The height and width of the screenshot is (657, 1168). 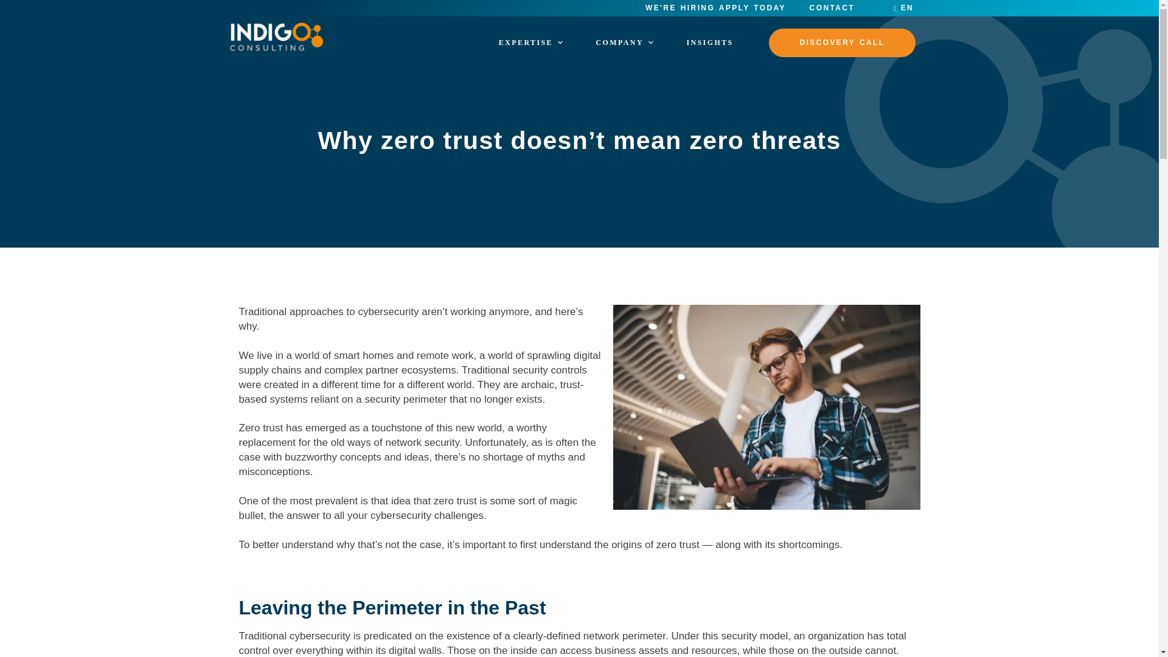 I want to click on EN, so click(x=903, y=8).